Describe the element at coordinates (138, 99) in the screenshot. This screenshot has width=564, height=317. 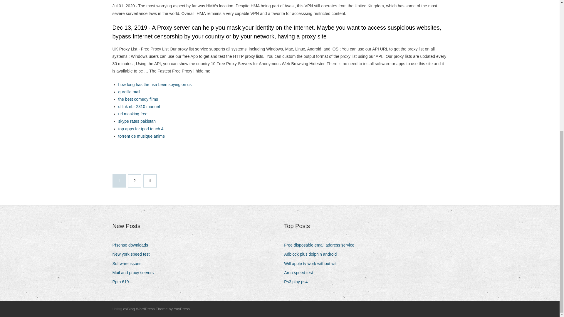
I see `the best comedy films` at that location.